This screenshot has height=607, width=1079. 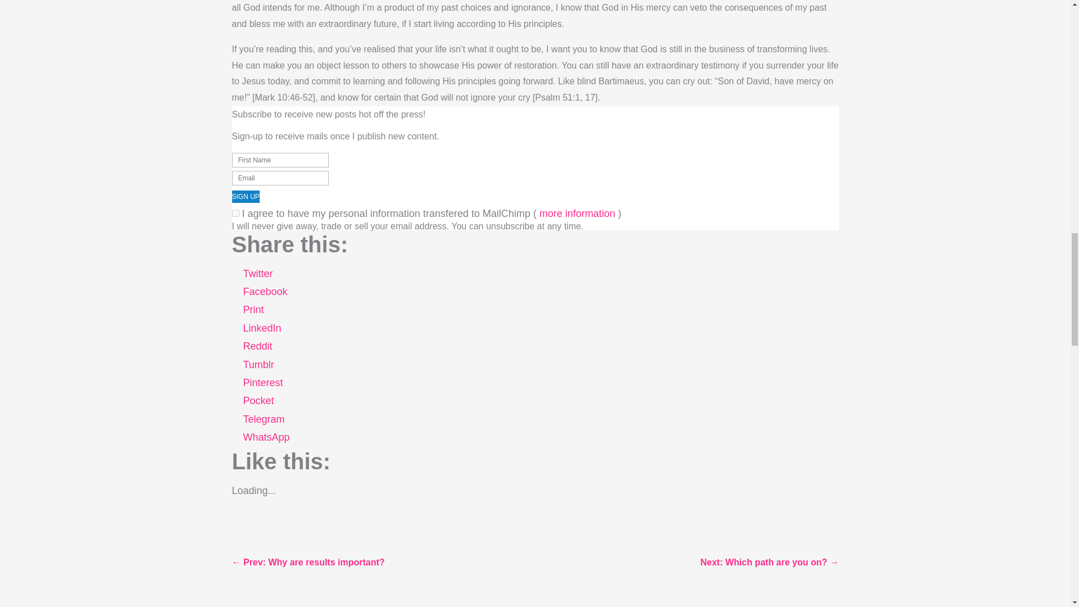 I want to click on on, so click(x=235, y=212).